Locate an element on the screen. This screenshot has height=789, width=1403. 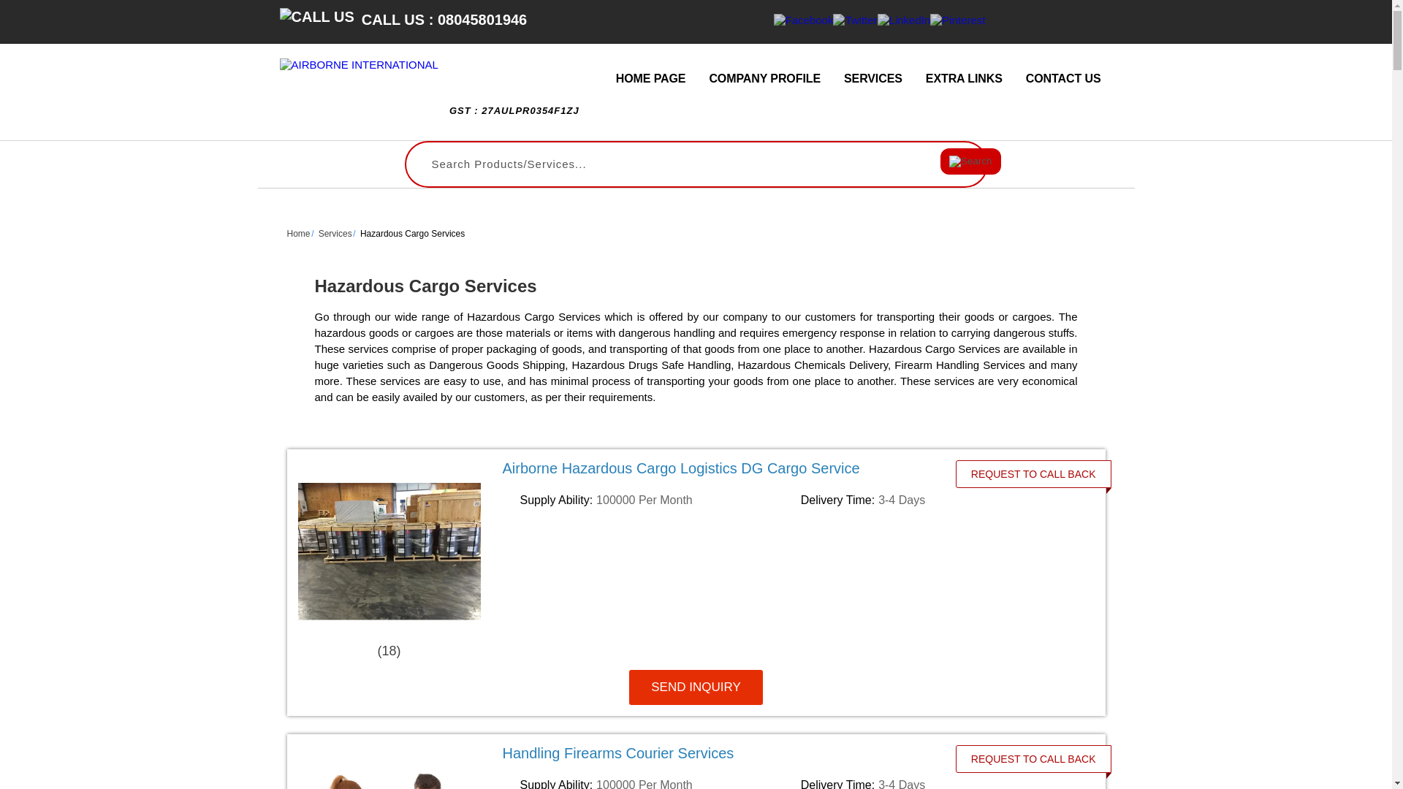
Handling Firearms Courier Services is located at coordinates (739, 752).